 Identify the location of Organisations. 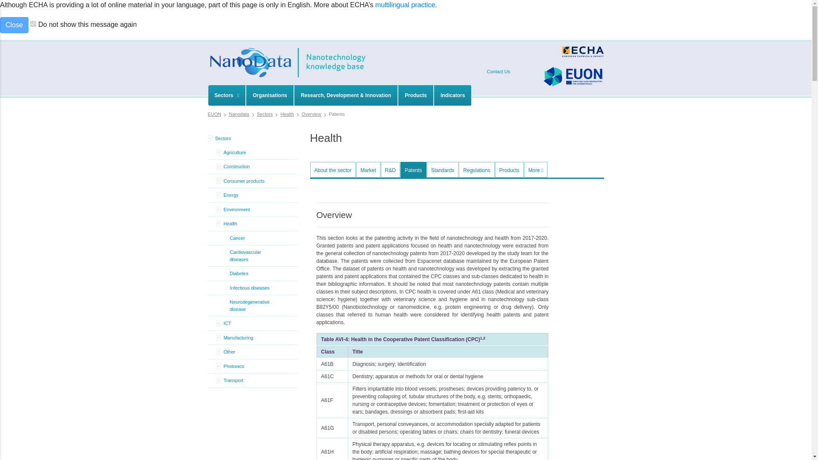
(270, 95).